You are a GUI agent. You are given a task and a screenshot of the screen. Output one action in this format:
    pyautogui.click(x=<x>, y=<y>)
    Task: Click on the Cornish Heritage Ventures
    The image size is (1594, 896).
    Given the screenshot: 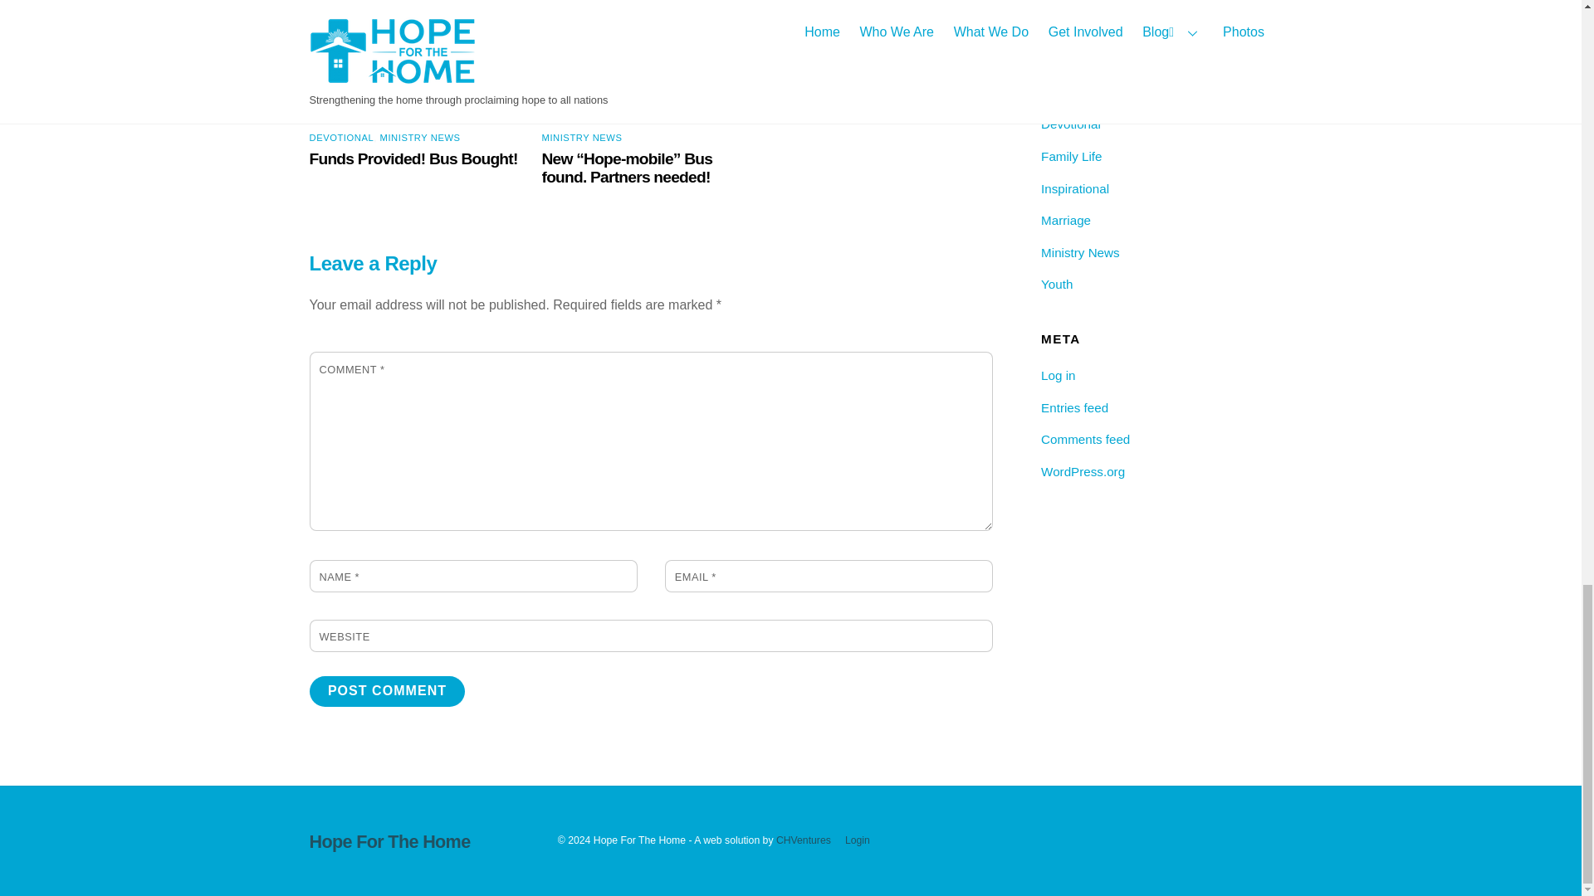 What is the action you would take?
    pyautogui.click(x=804, y=840)
    